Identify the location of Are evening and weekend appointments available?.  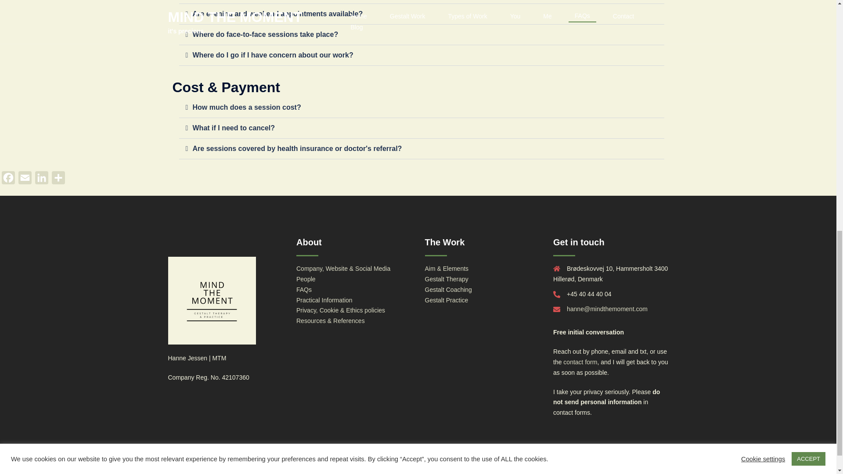
(277, 13).